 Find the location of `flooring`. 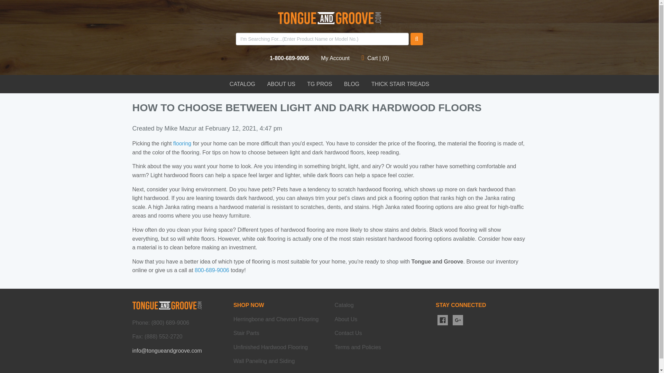

flooring is located at coordinates (182, 144).